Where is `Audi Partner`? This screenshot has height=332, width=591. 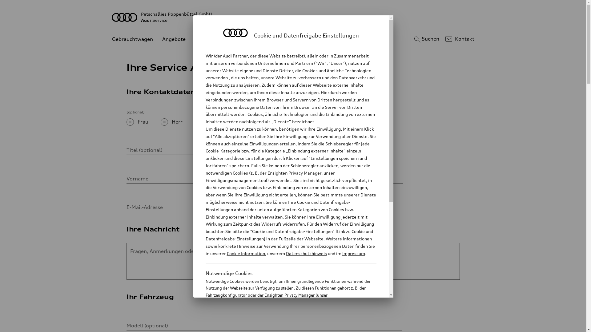 Audi Partner is located at coordinates (235, 56).